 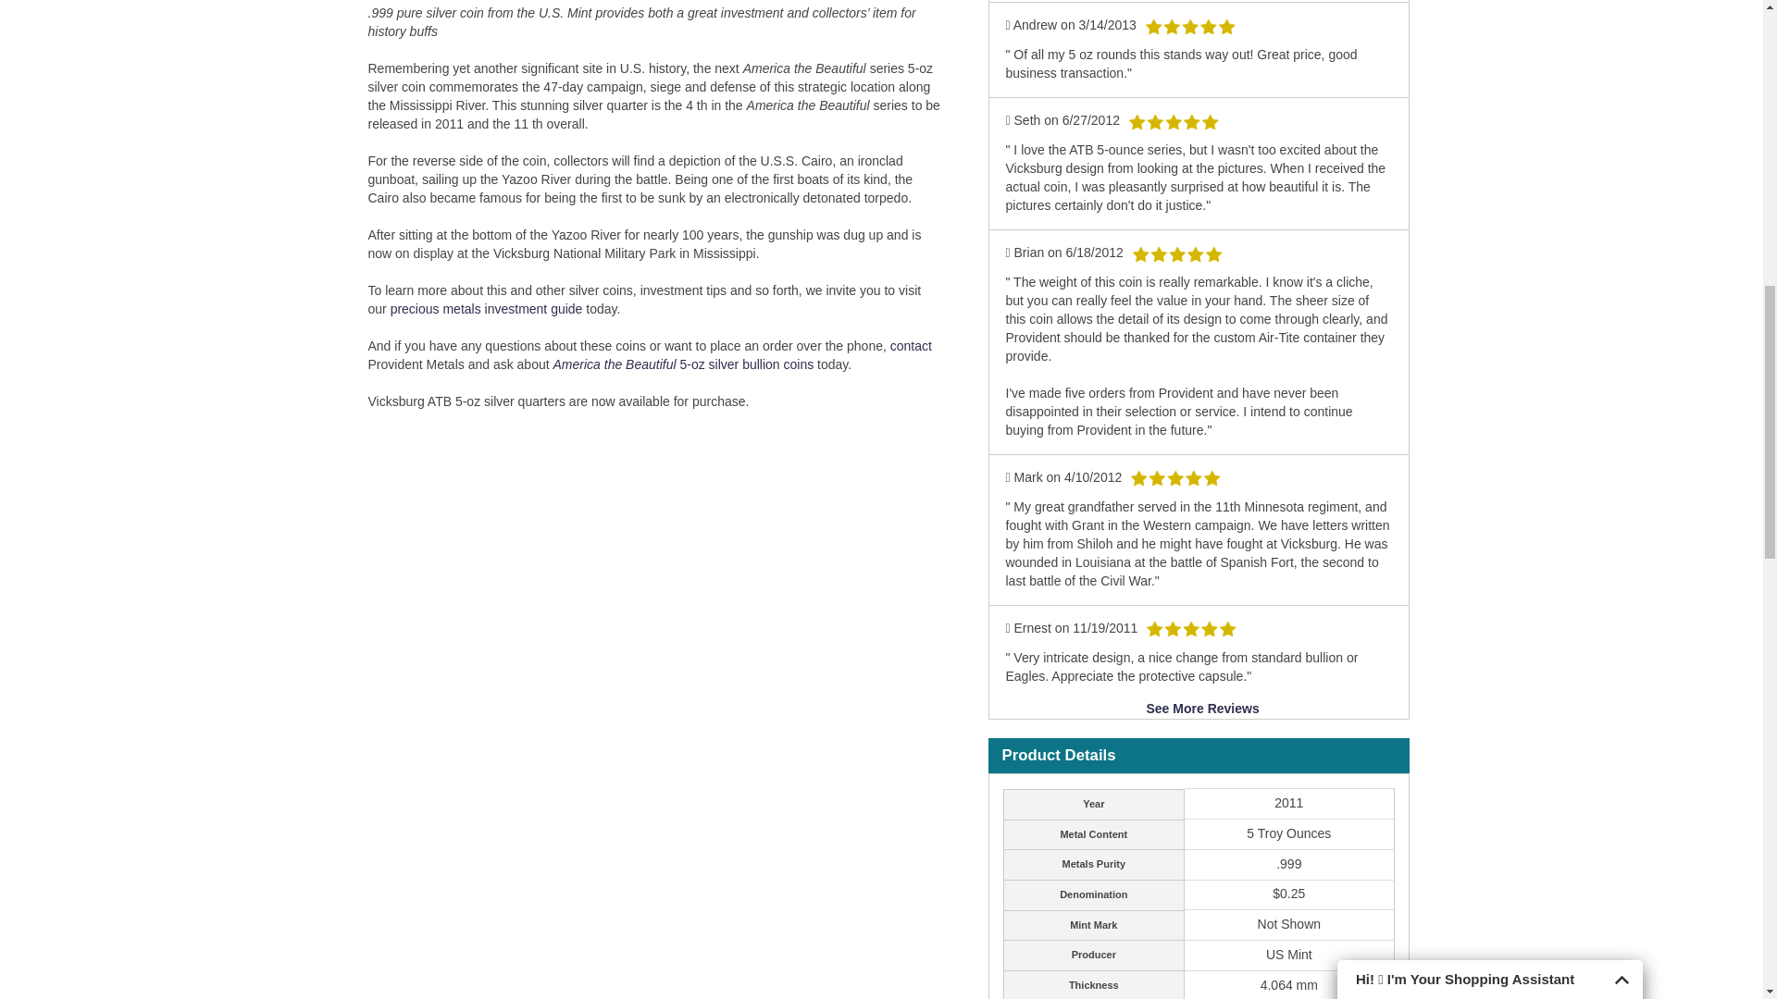 What do you see at coordinates (685, 364) in the screenshot?
I see `America the Beautiful silver bullion` at bounding box center [685, 364].